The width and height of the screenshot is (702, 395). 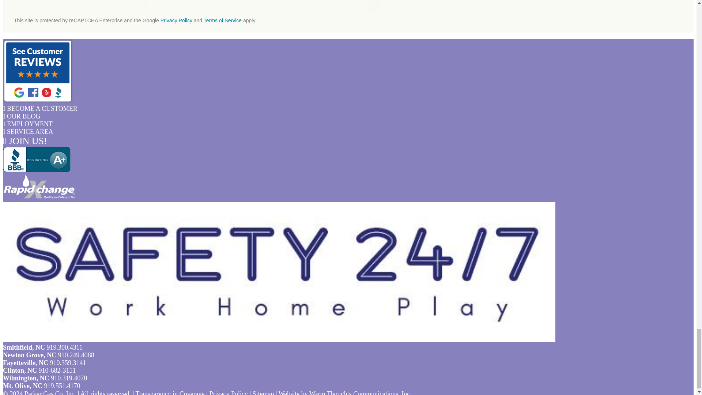 I want to click on join us on facebook, so click(x=25, y=141).